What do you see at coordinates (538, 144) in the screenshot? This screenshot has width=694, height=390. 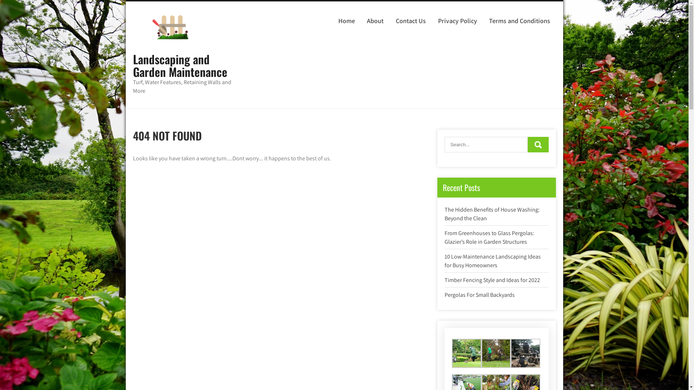 I see `Search` at bounding box center [538, 144].